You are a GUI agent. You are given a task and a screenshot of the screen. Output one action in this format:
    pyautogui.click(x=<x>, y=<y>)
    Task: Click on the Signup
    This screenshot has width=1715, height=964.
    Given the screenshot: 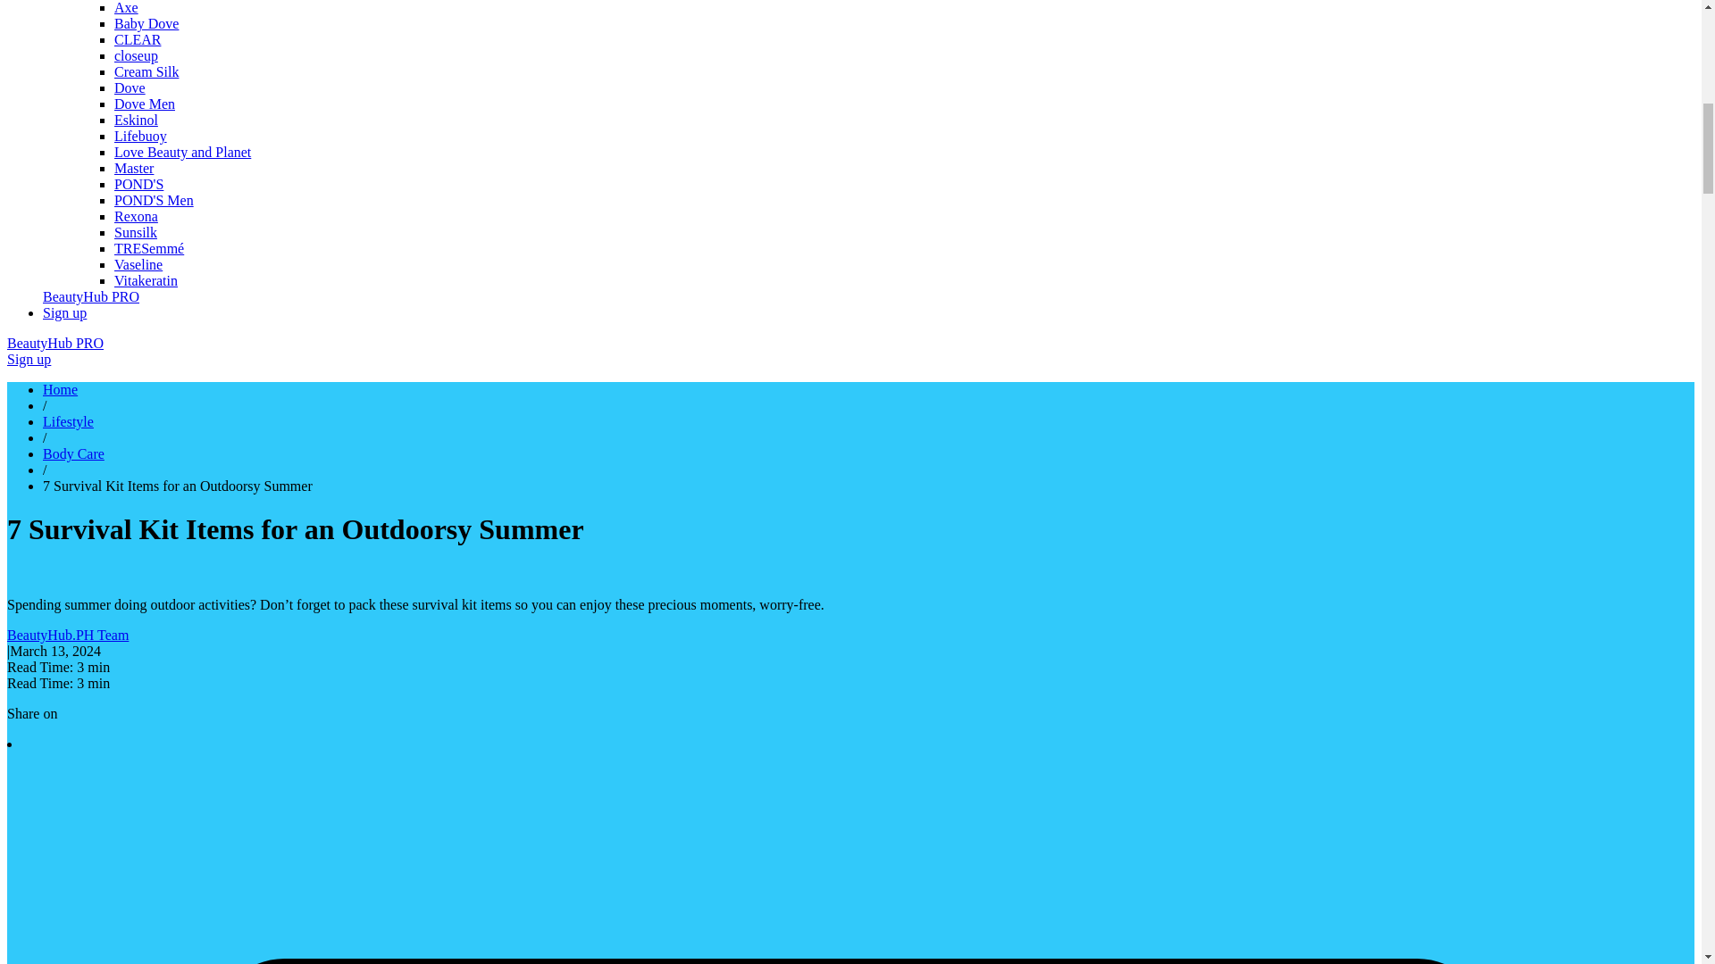 What is the action you would take?
    pyautogui.click(x=64, y=312)
    